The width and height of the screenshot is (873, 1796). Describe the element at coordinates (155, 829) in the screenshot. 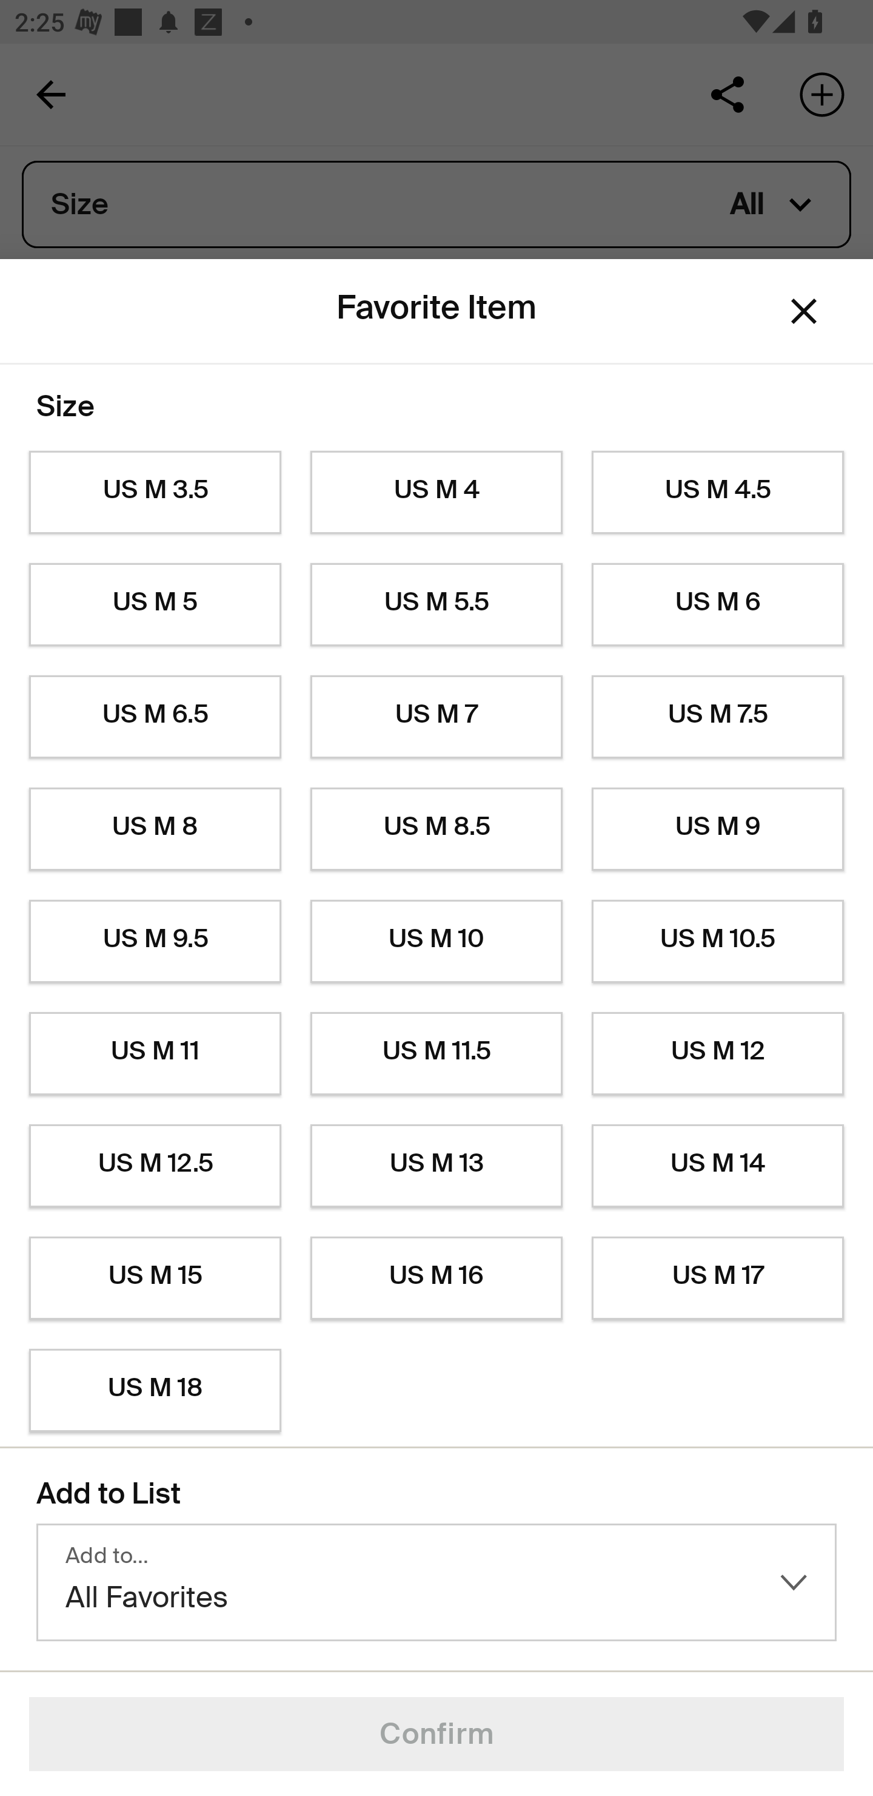

I see `US M 8` at that location.